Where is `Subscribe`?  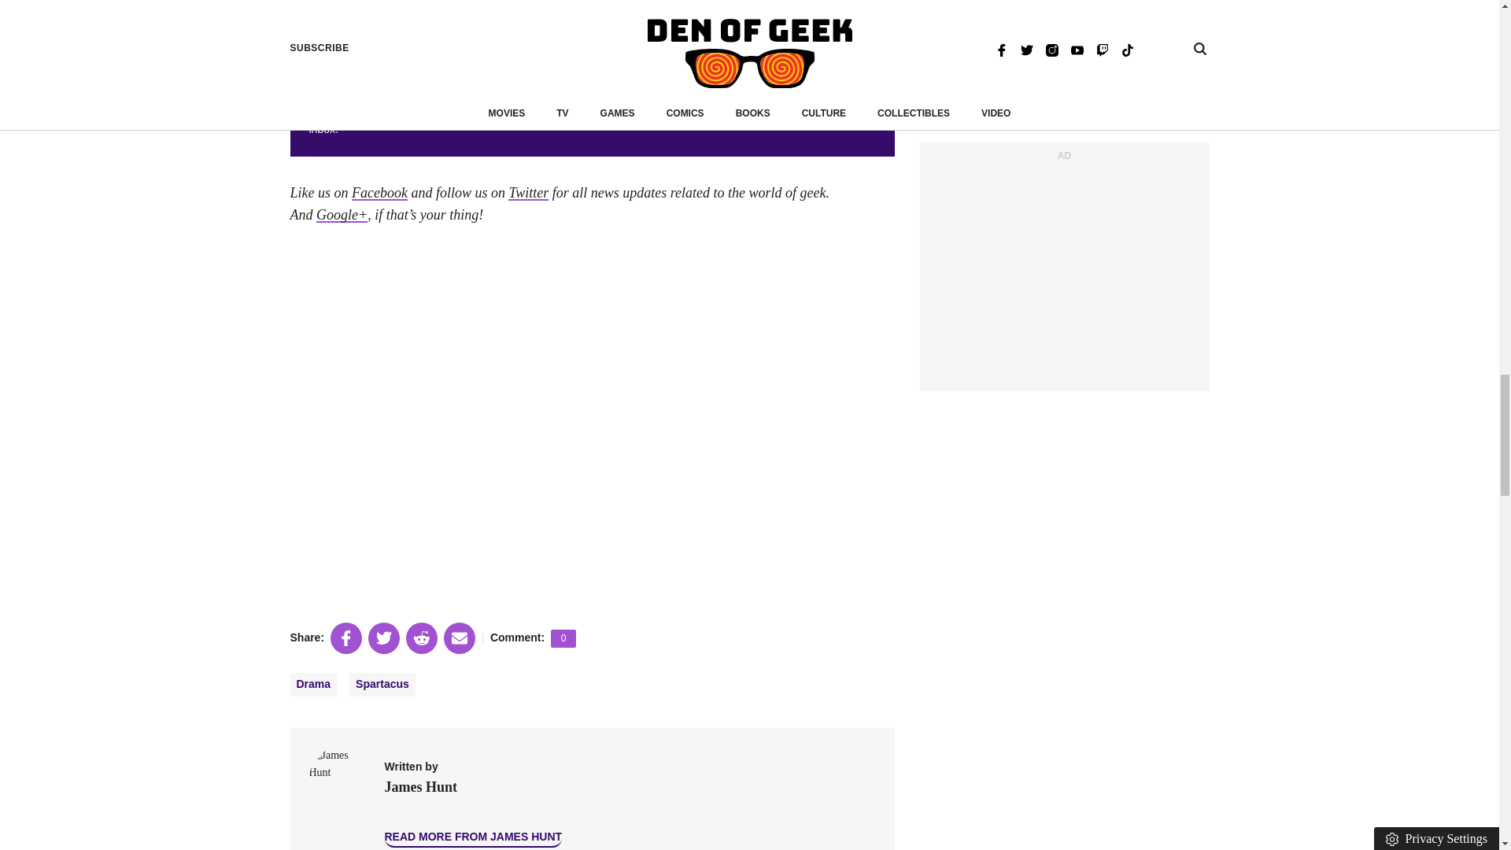 Subscribe is located at coordinates (860, 105).